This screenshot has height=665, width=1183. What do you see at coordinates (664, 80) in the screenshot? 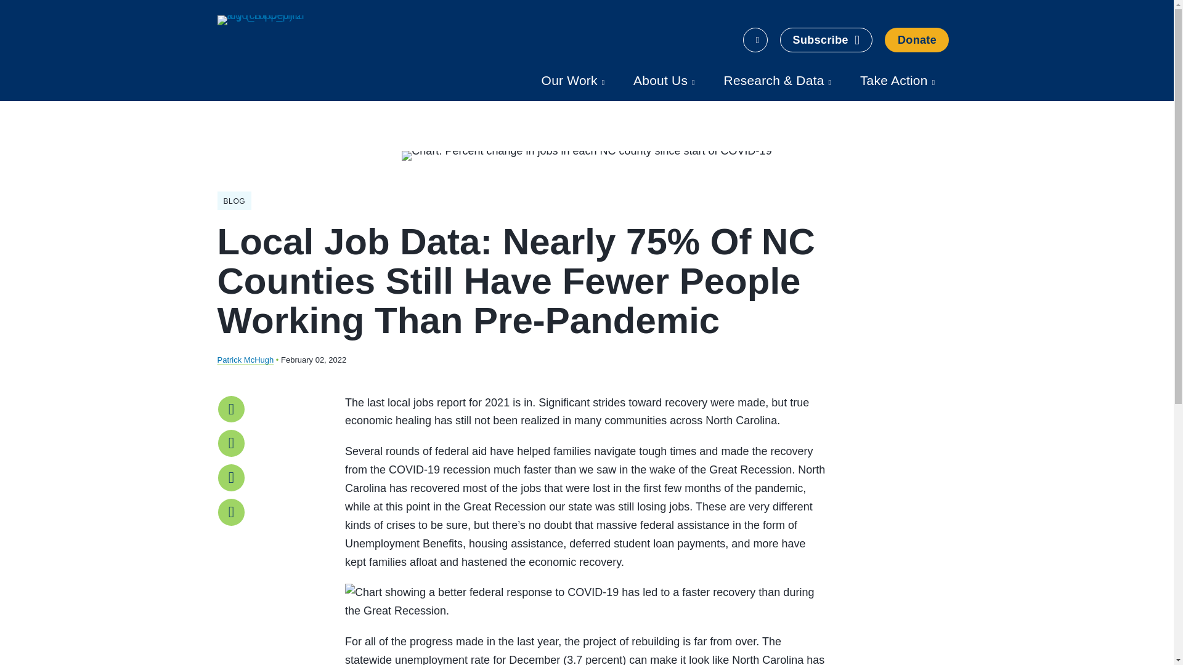
I see `About Us` at bounding box center [664, 80].